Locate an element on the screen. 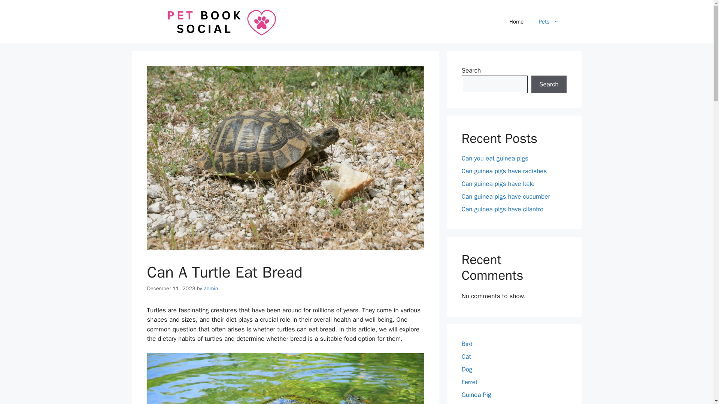  Can guinea pigs have cilantro is located at coordinates (503, 209).